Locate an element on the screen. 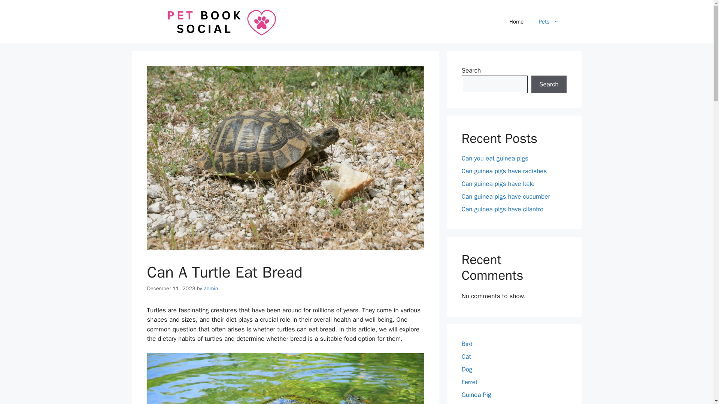  Can guinea pigs have cilantro is located at coordinates (503, 209).